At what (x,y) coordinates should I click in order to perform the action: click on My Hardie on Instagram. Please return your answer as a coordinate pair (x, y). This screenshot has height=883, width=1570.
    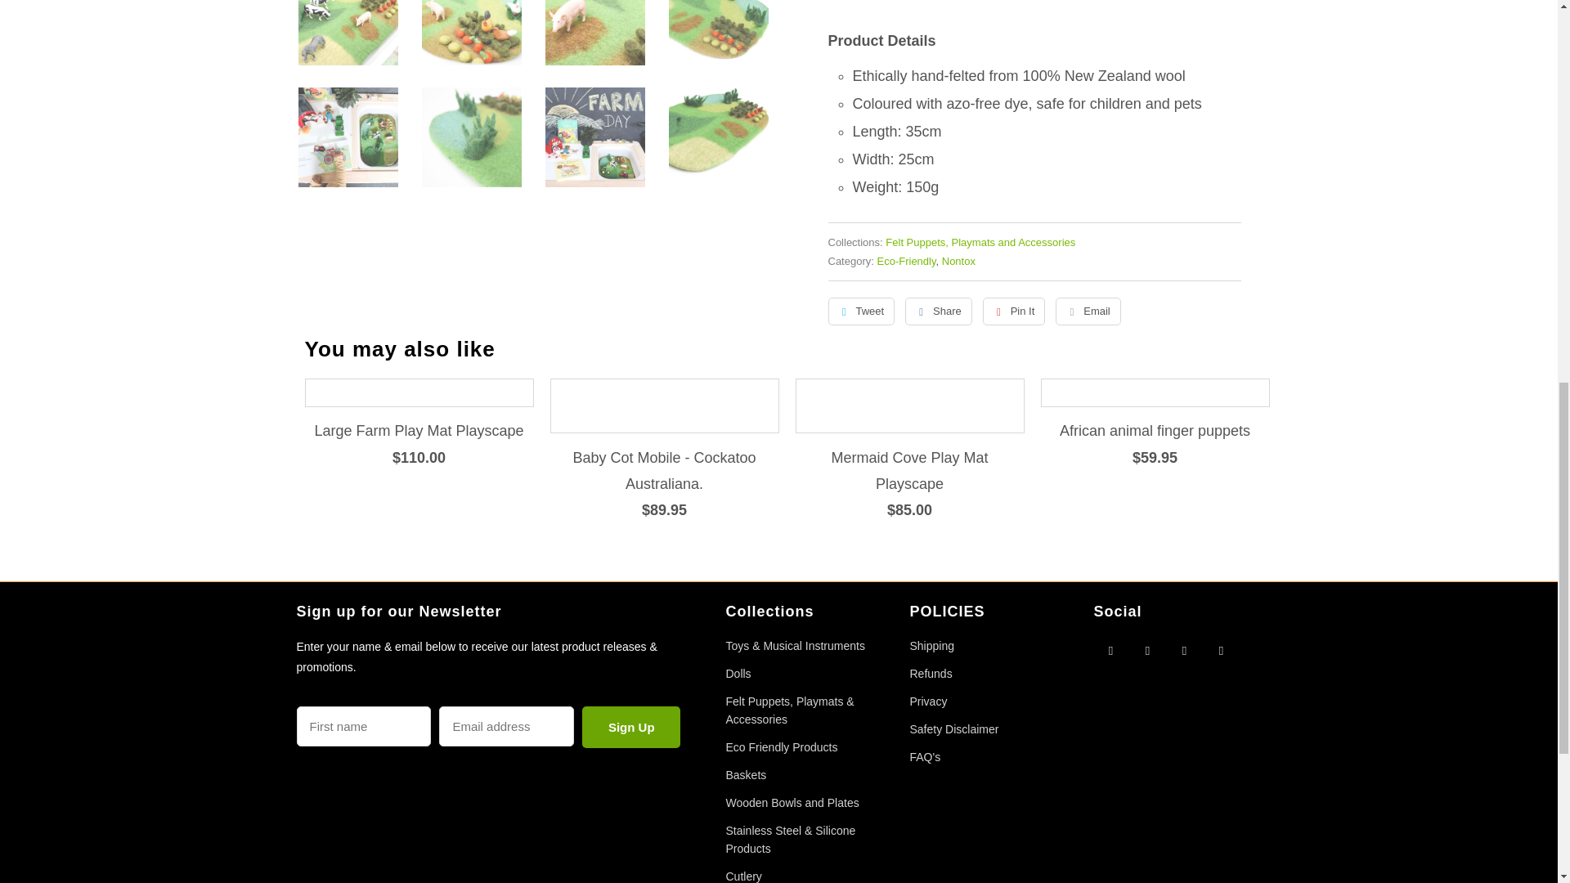
    Looking at the image, I should click on (1184, 649).